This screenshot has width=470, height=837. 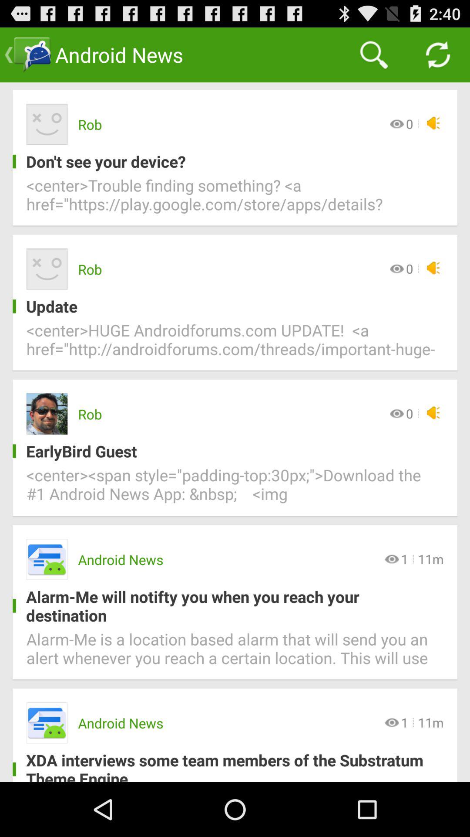 I want to click on jump until earlybird guest icon, so click(x=228, y=451).